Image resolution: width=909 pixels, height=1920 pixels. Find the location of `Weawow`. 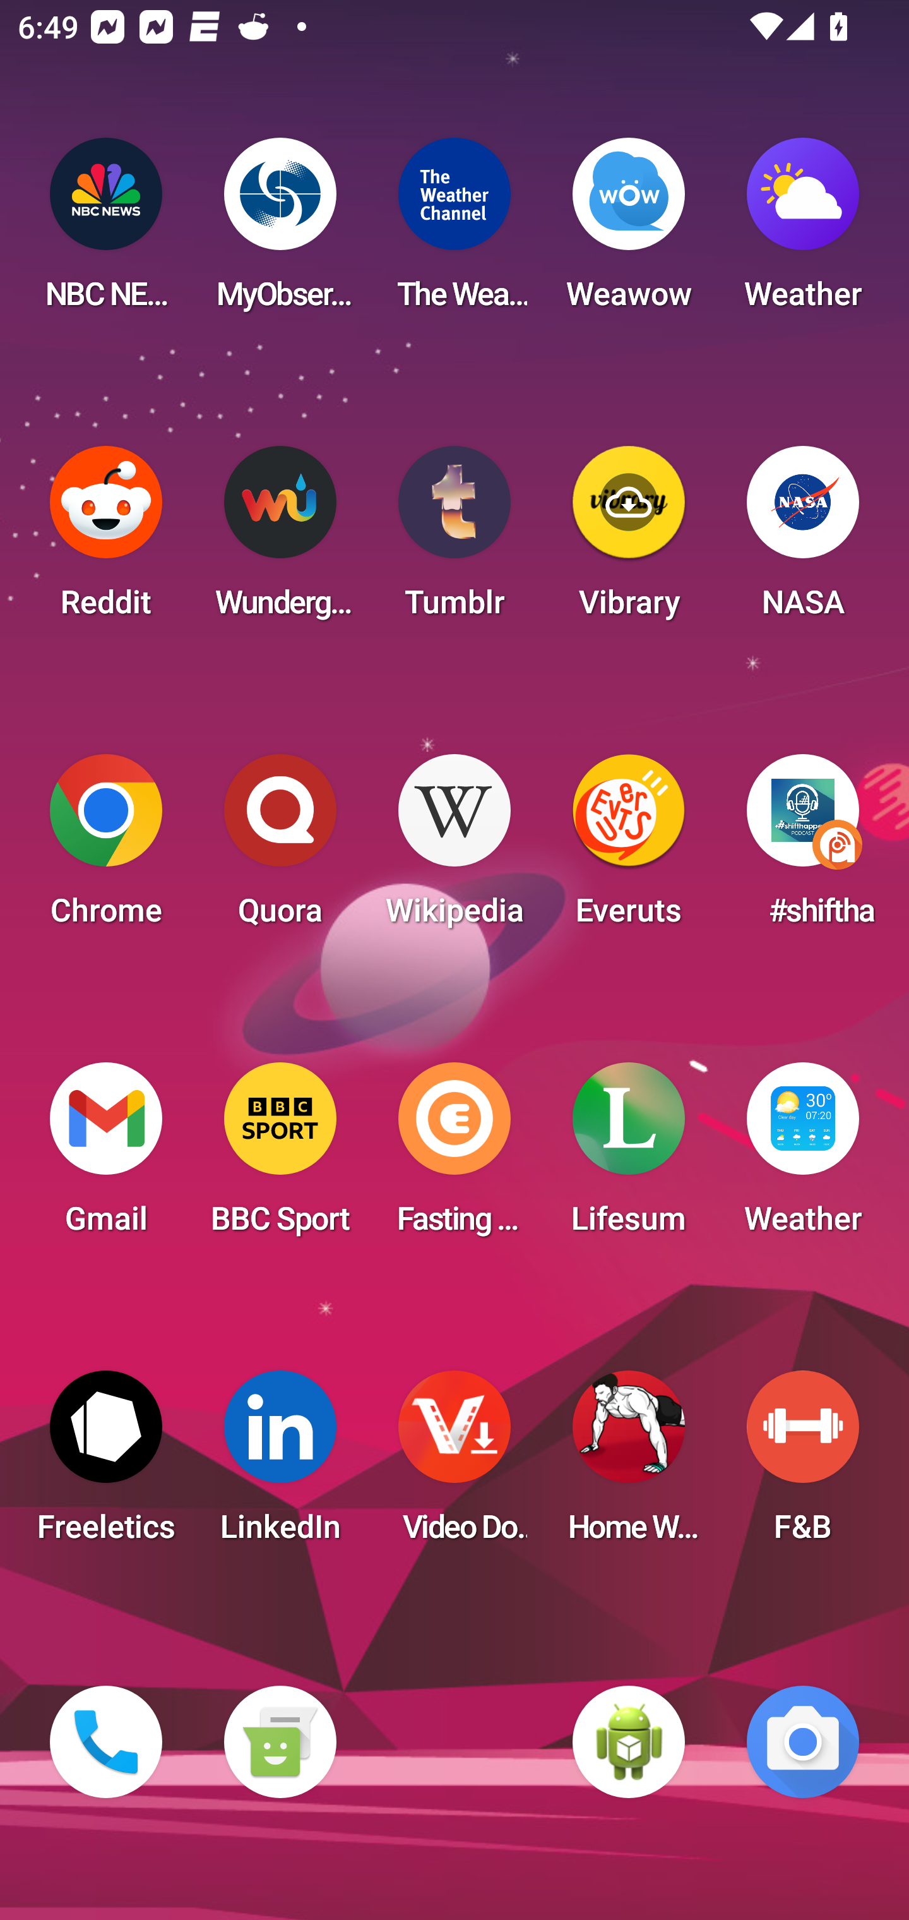

Weawow is located at coordinates (629, 231).